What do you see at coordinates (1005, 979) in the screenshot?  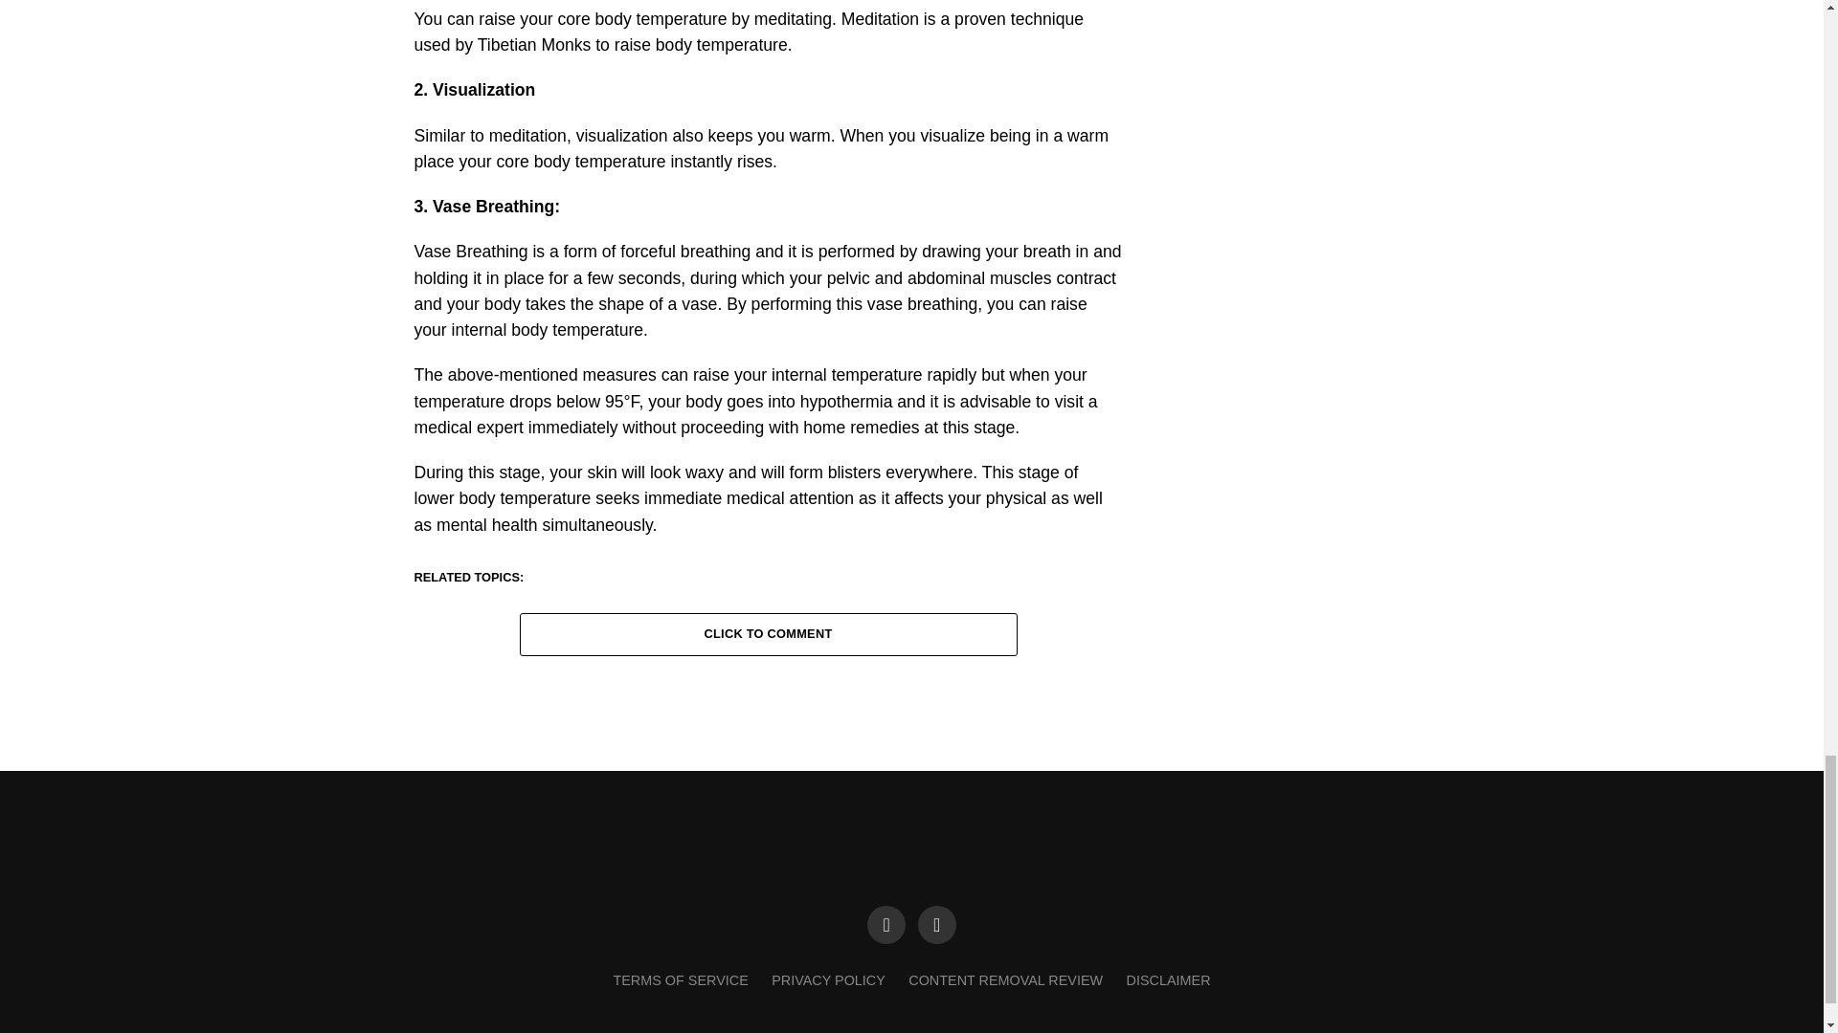 I see `CONTENT REMOVAL REVIEW` at bounding box center [1005, 979].